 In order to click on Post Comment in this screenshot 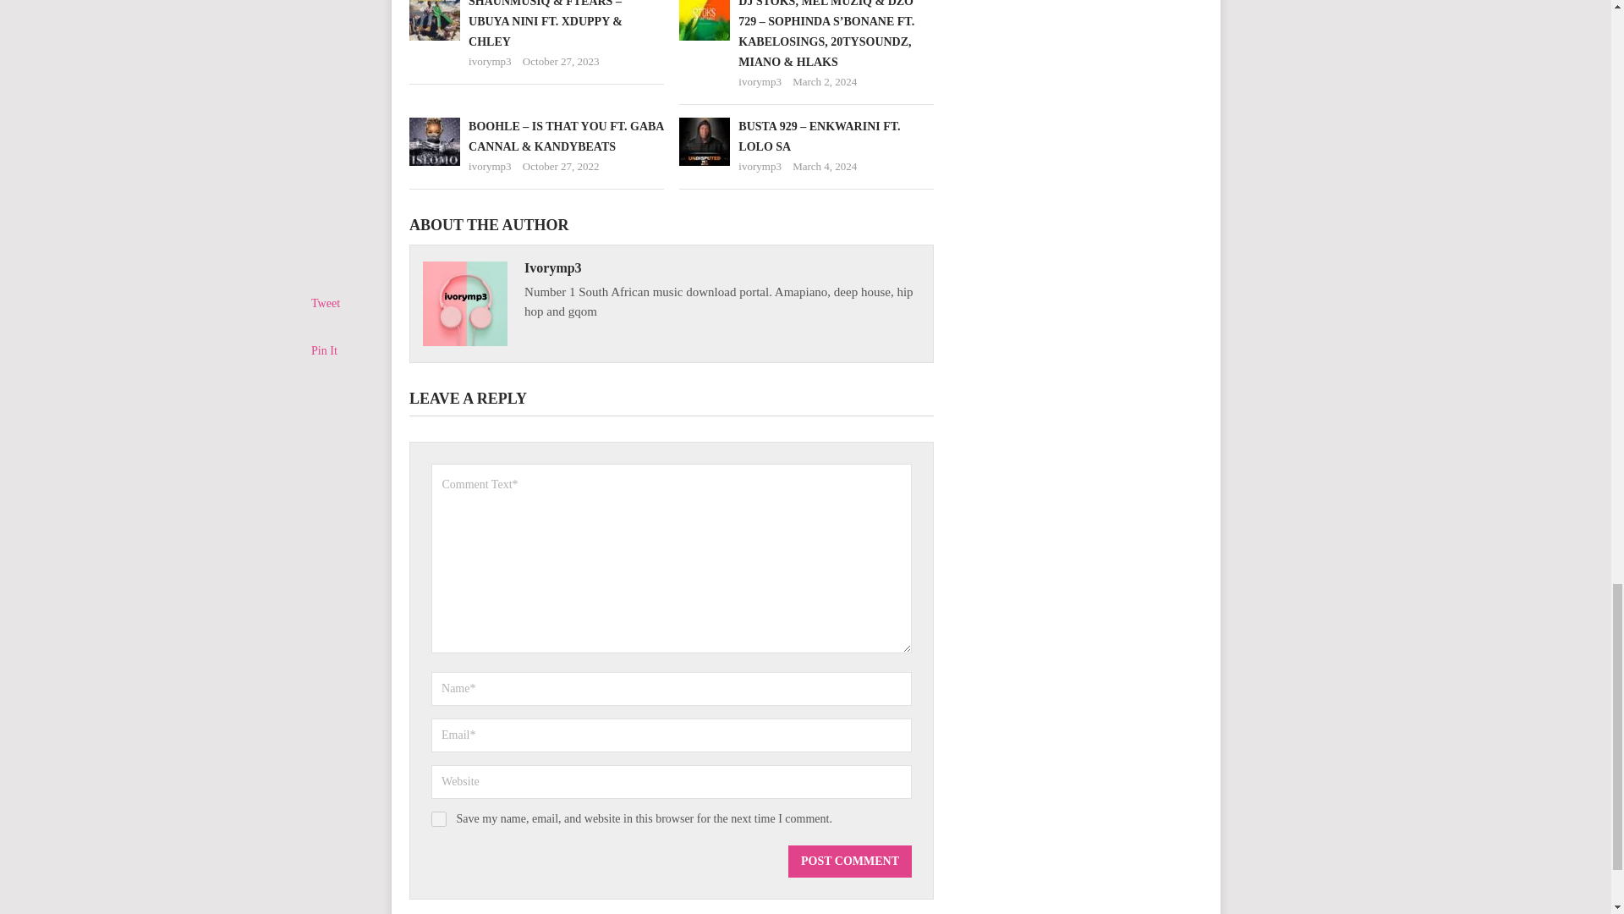, I will do `click(849, 862)`.